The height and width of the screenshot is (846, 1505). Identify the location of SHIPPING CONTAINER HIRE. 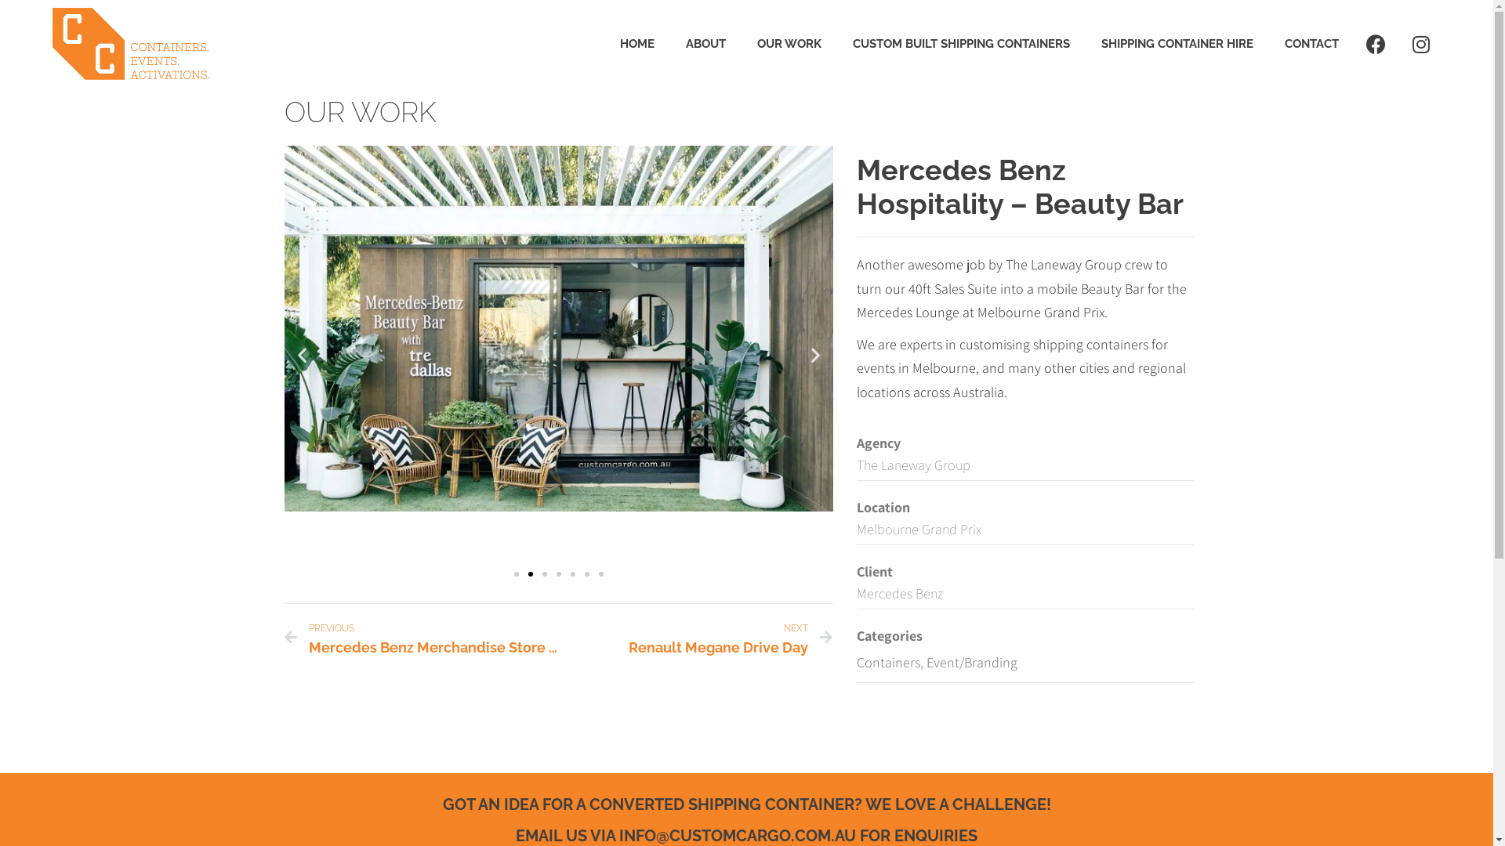
(1177, 44).